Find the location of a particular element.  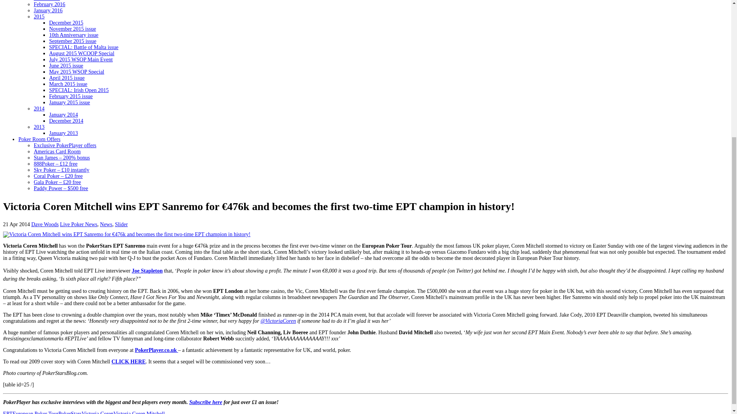

January 2016 is located at coordinates (48, 10).